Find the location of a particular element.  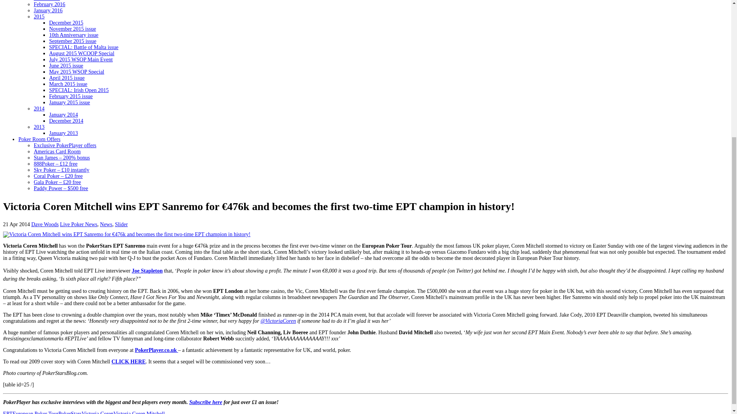

January 2016 is located at coordinates (48, 10).